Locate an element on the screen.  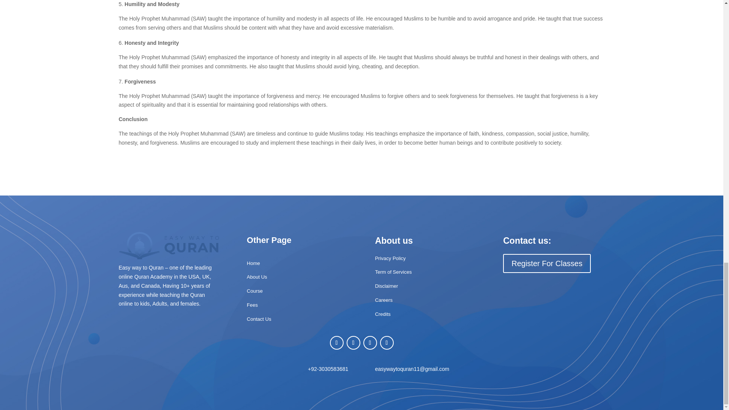
Follow on Facebook is located at coordinates (336, 342).